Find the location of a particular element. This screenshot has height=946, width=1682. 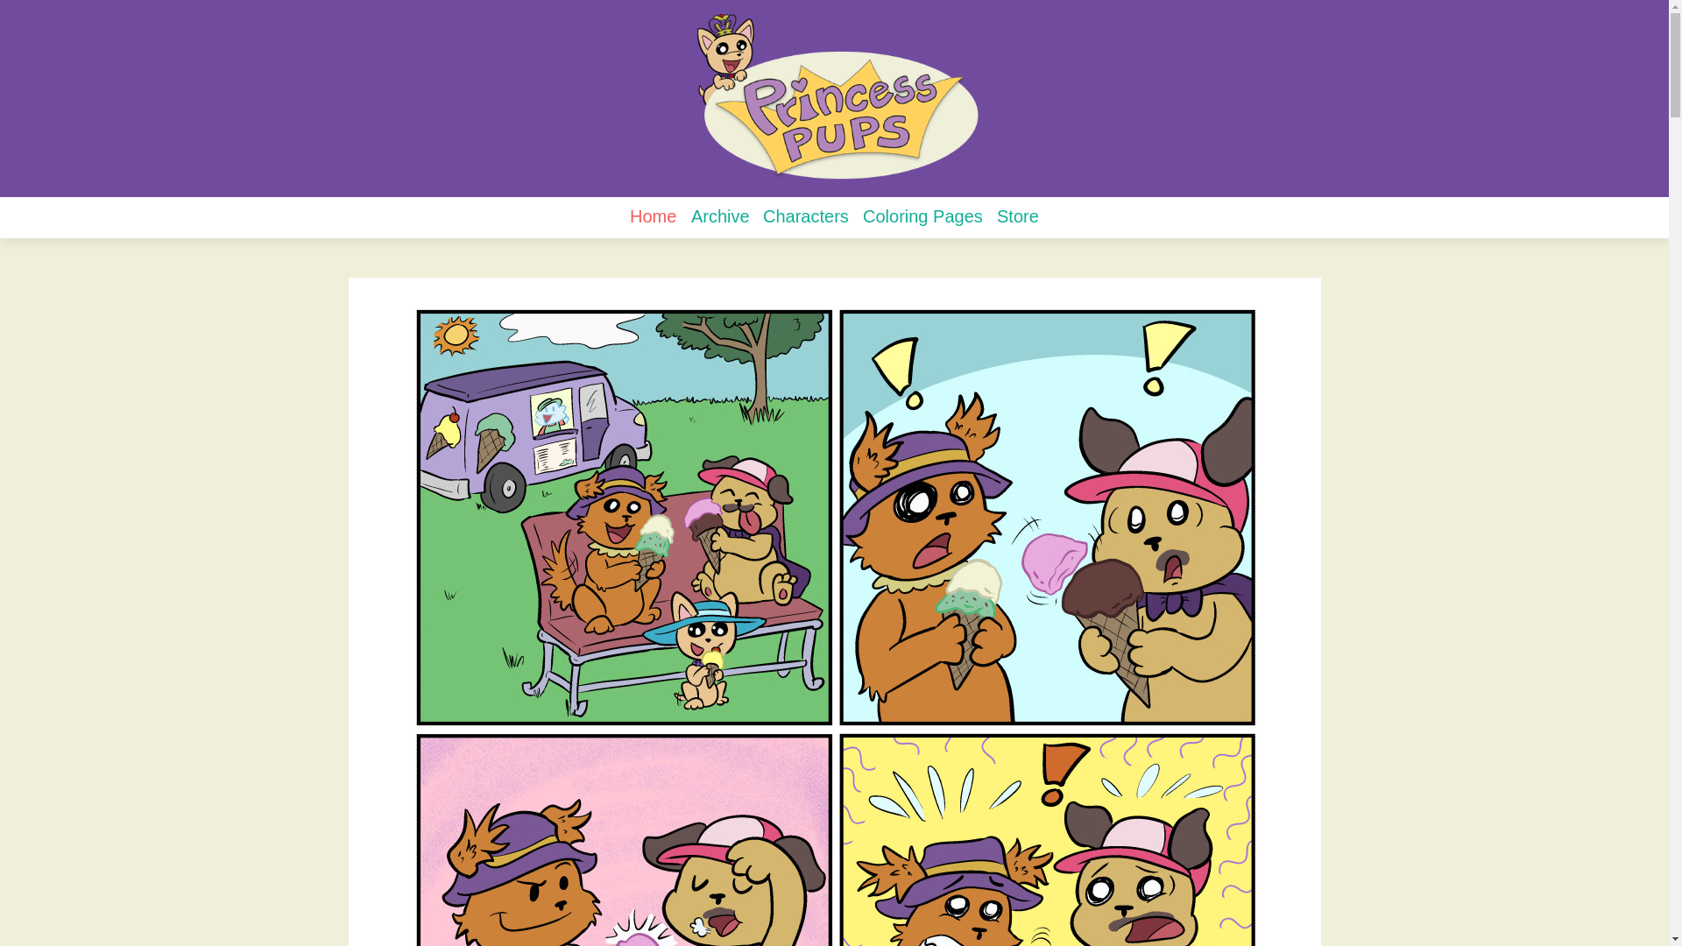

Home is located at coordinates (652, 217).